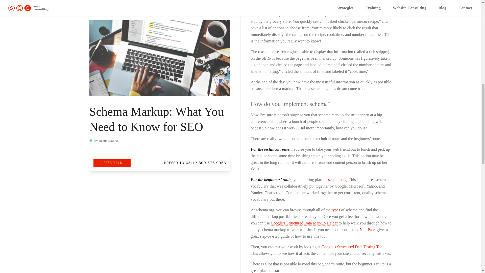  I want to click on Neil Patel, so click(368, 230).